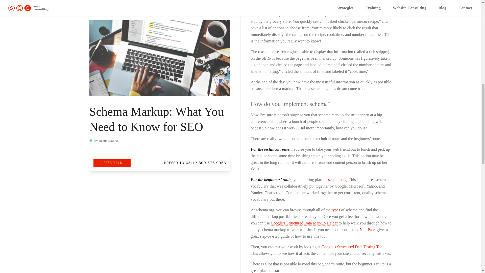  I want to click on Neil Patel, so click(368, 230).